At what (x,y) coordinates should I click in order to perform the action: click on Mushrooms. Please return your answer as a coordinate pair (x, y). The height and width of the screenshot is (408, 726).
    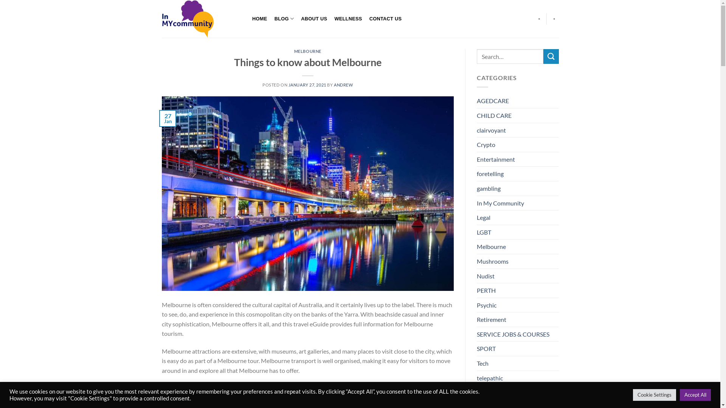
    Looking at the image, I should click on (493, 261).